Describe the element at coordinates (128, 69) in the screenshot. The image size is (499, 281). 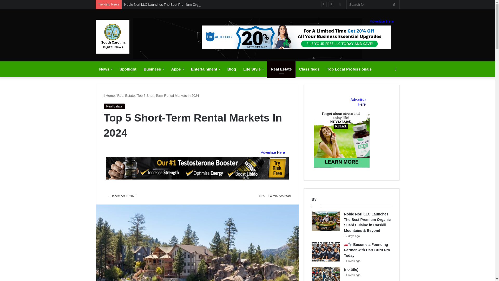
I see `Spotlight` at that location.